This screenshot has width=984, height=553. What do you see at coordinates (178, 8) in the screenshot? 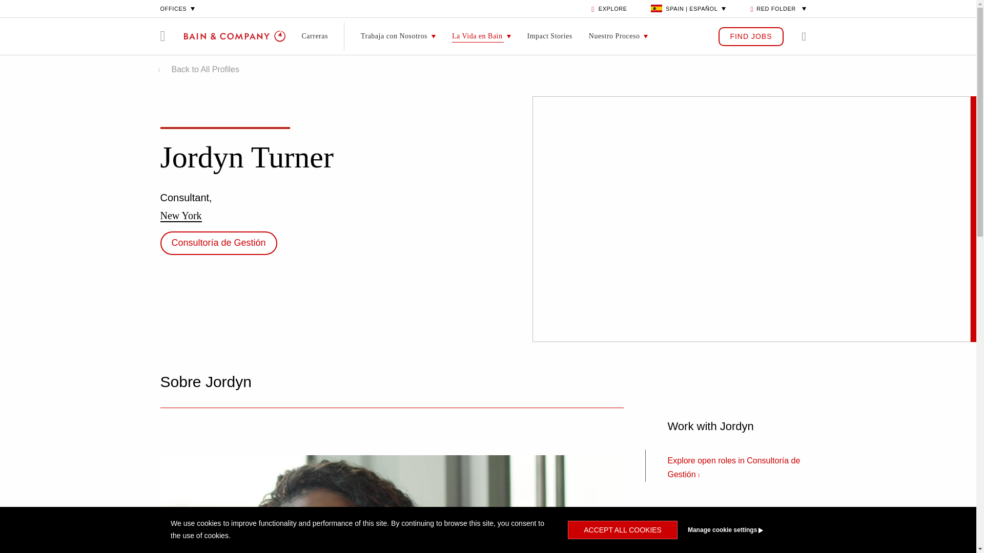
I see `OFFICES` at bounding box center [178, 8].